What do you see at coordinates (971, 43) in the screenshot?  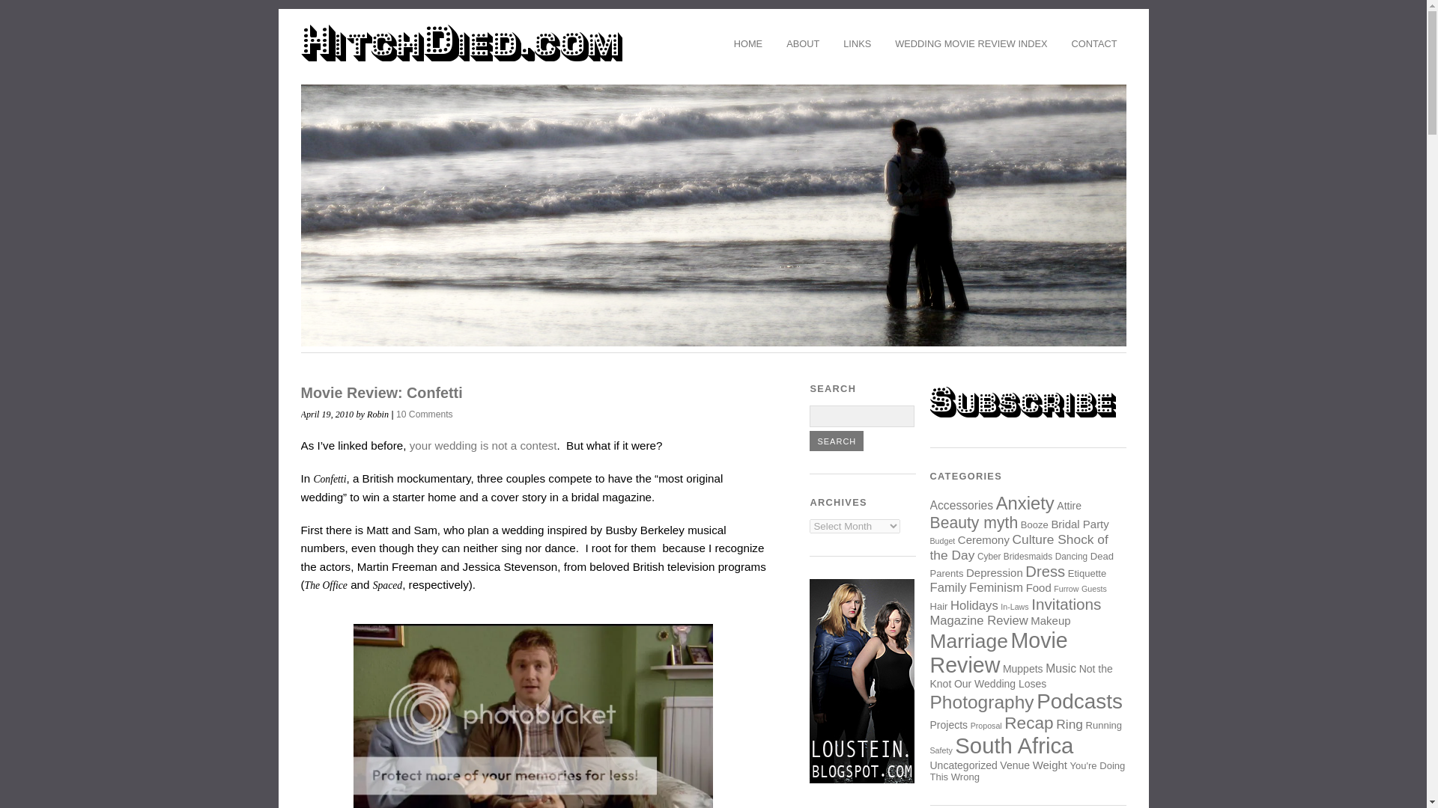 I see `WEDDING MOVIE REVIEW INDEX` at bounding box center [971, 43].